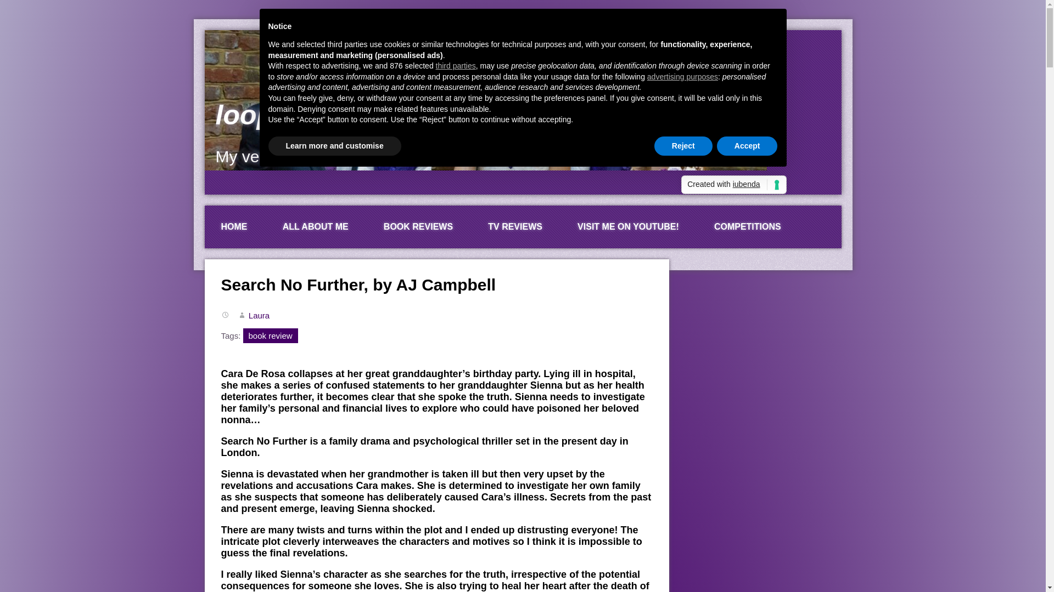  Describe the element at coordinates (358, 284) in the screenshot. I see `Search No Further, by AJ Campbell` at that location.